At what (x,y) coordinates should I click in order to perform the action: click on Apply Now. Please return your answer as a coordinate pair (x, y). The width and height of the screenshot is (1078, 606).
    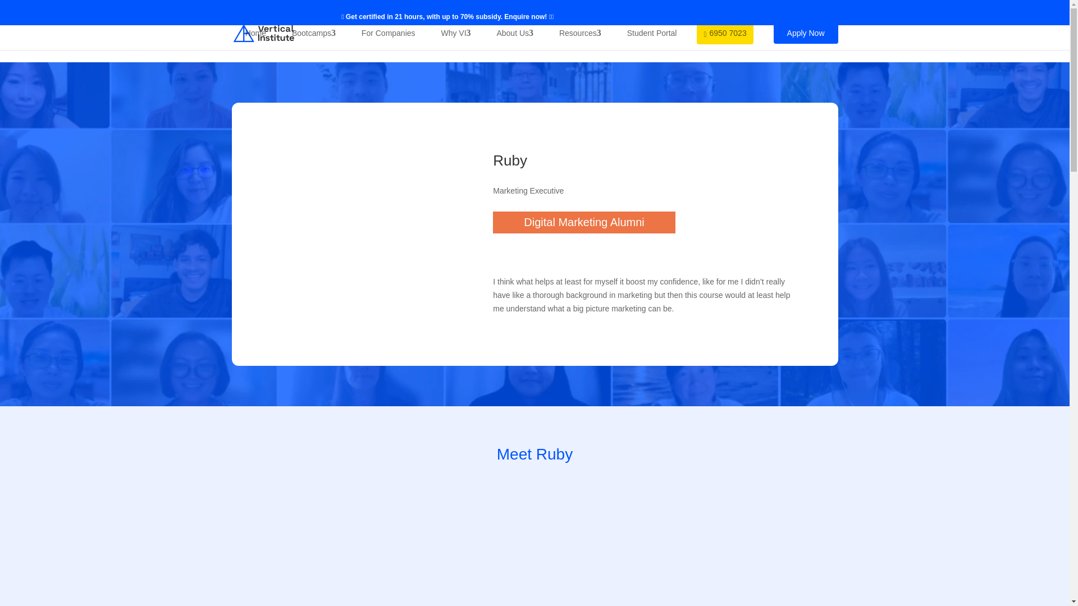
    Looking at the image, I should click on (806, 33).